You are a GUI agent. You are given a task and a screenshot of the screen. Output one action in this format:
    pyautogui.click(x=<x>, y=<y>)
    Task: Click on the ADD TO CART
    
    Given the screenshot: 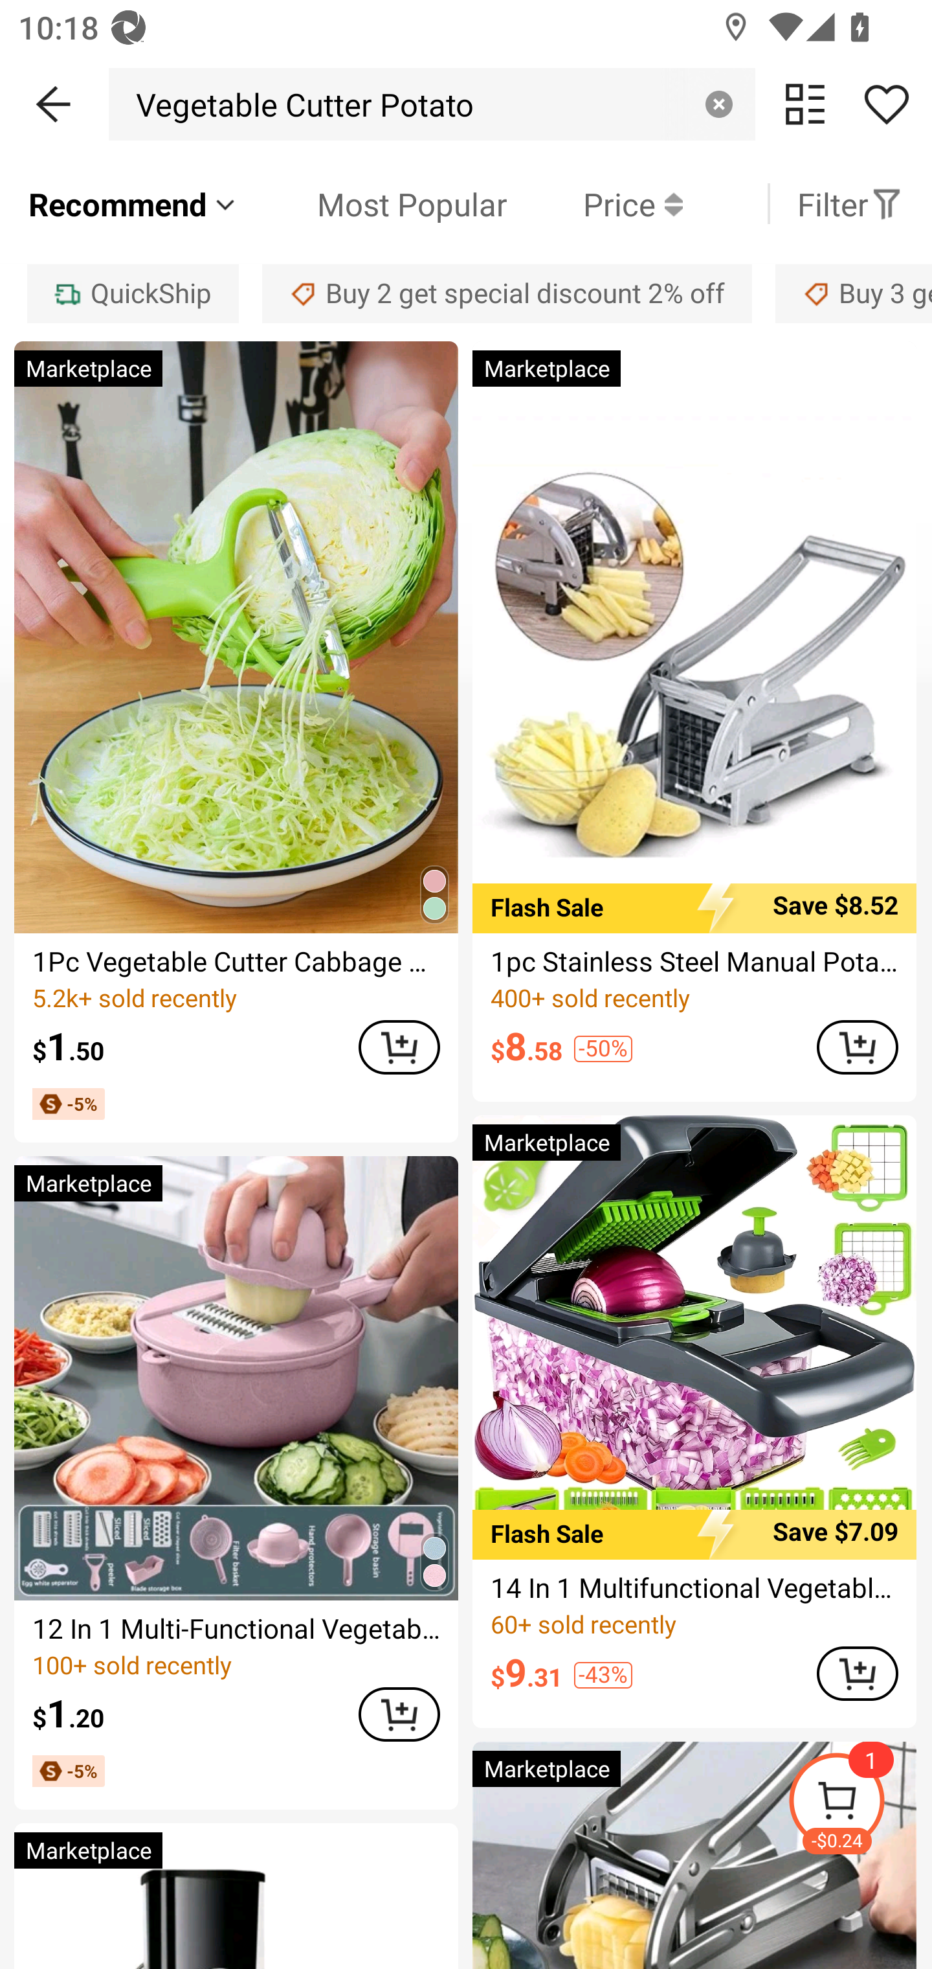 What is the action you would take?
    pyautogui.click(x=857, y=1674)
    